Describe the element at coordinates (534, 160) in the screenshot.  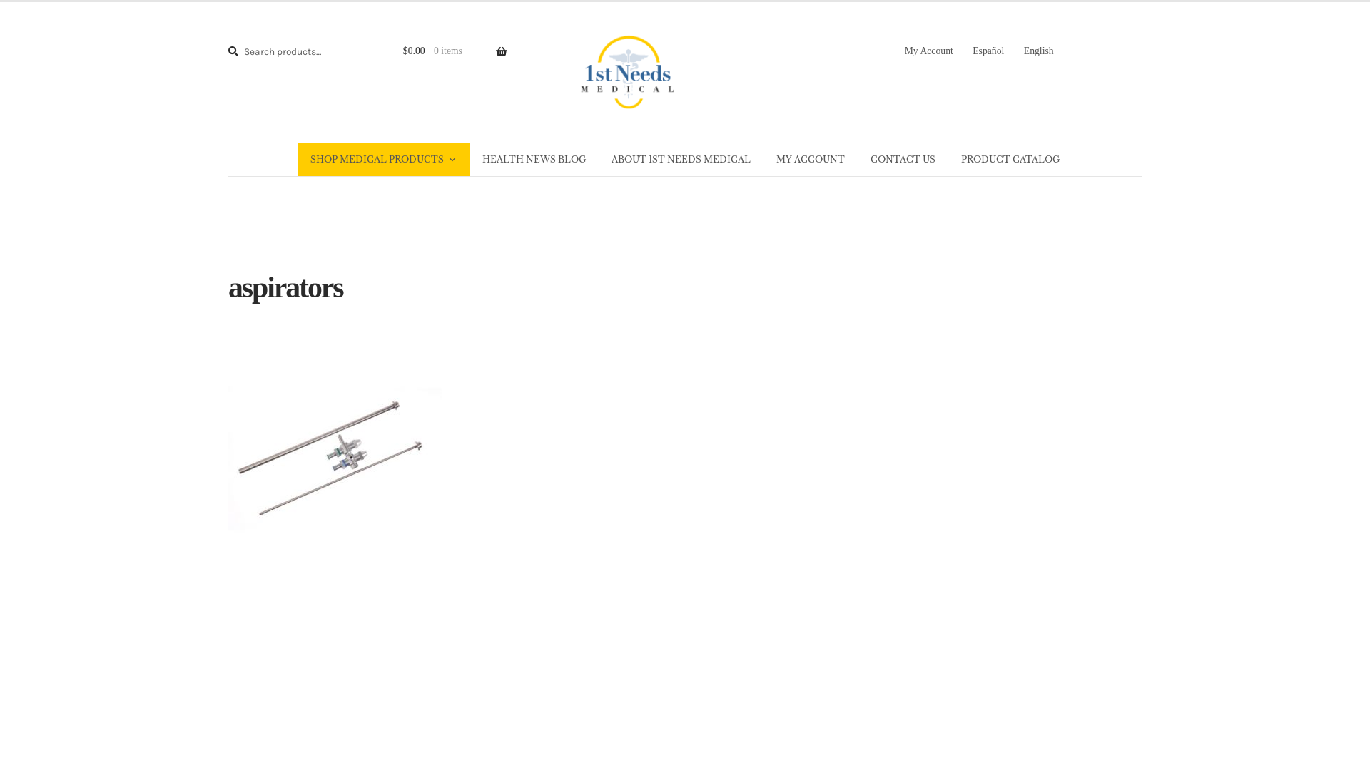
I see `HEALTH NEWS BLOG` at that location.